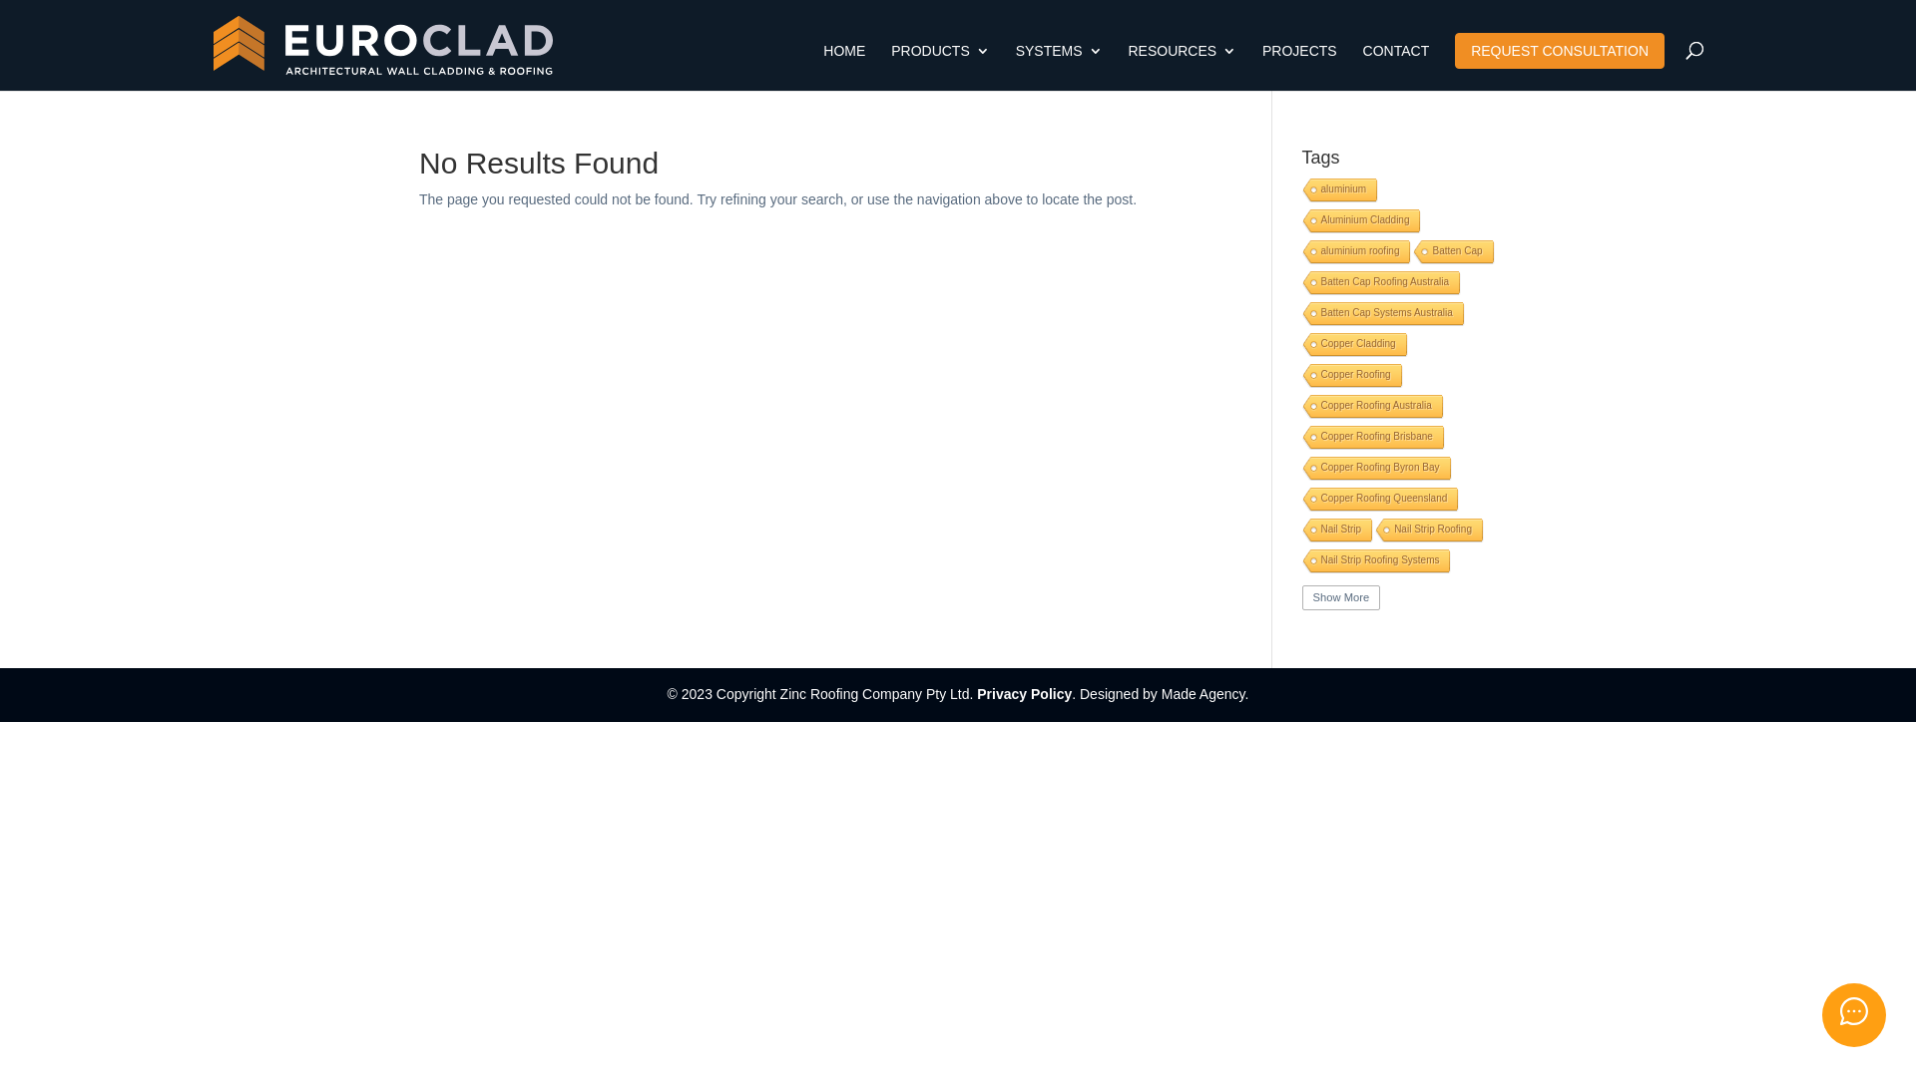 Image resolution: width=1916 pixels, height=1077 pixels. I want to click on Batten Cap, so click(1451, 253).